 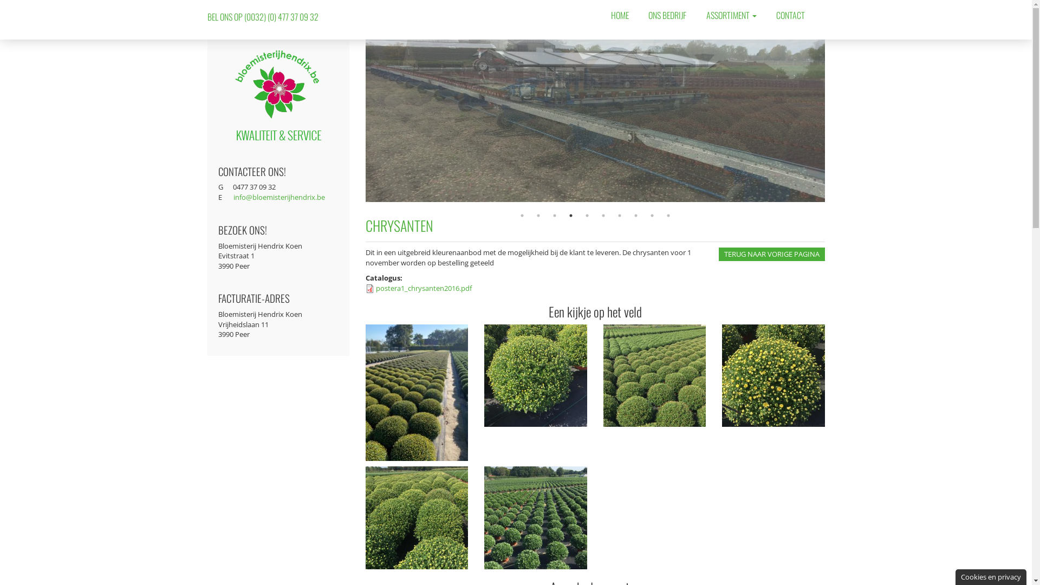 I want to click on 2, so click(x=538, y=216).